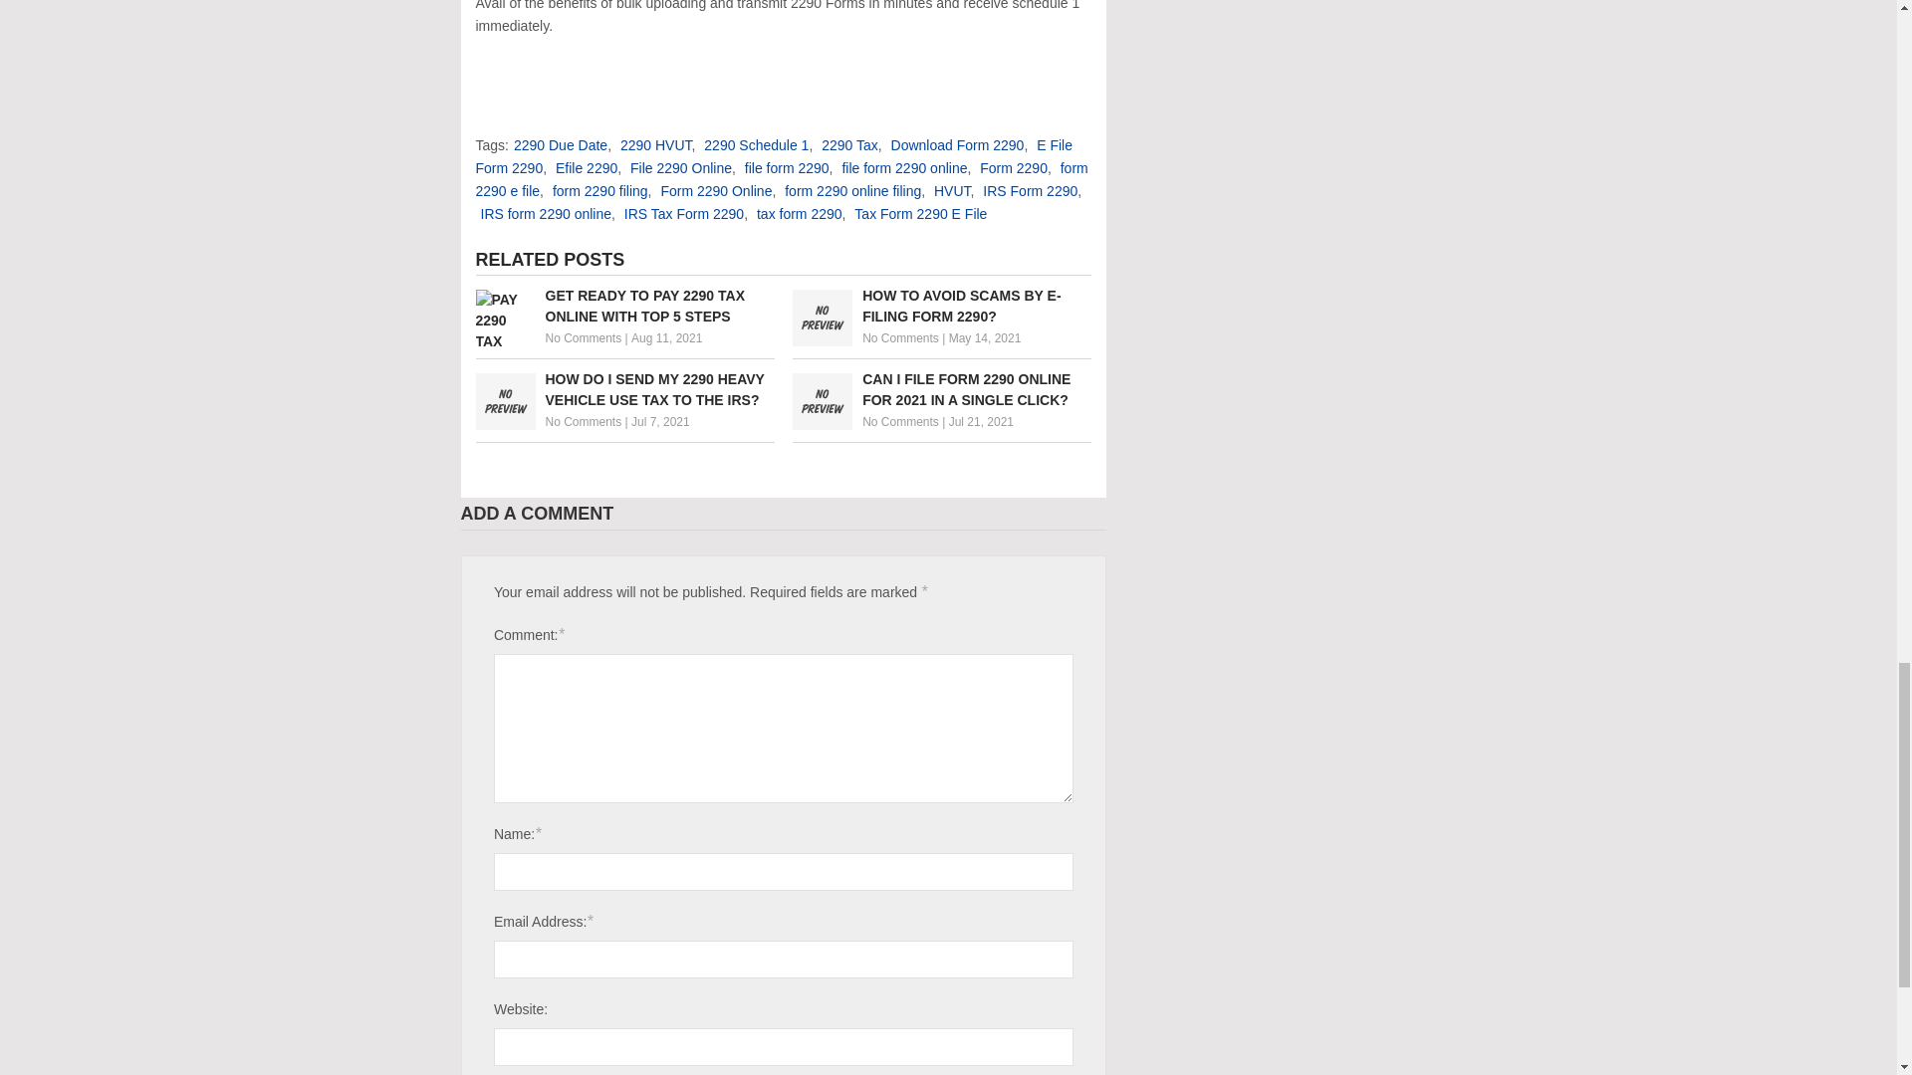 Image resolution: width=1912 pixels, height=1075 pixels. I want to click on file form 2290 online, so click(904, 167).